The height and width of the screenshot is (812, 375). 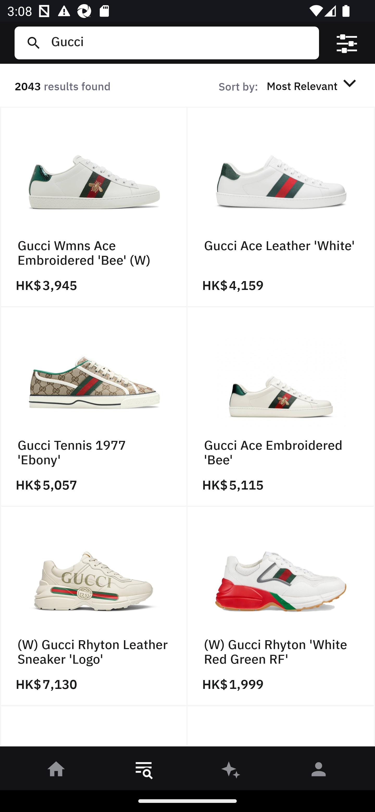 What do you see at coordinates (94, 606) in the screenshot?
I see `(W) Gucci Rhyton Leather Sneaker 'Logo' HK$ 7,130` at bounding box center [94, 606].